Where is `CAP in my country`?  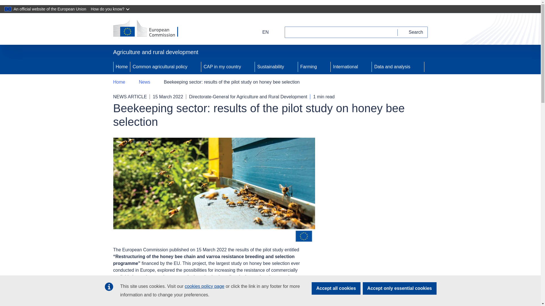 CAP in my country is located at coordinates (221, 67).